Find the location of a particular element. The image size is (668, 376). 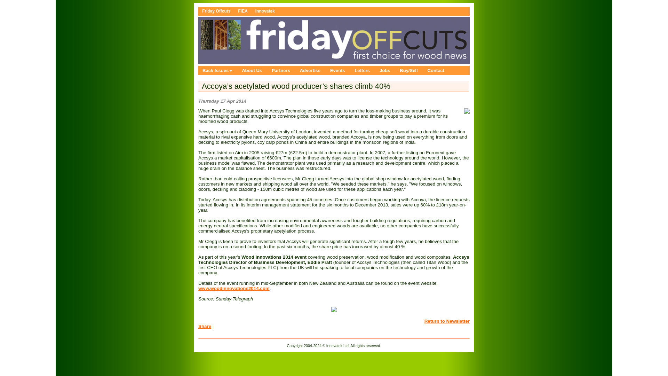

Innovatek is located at coordinates (265, 11).